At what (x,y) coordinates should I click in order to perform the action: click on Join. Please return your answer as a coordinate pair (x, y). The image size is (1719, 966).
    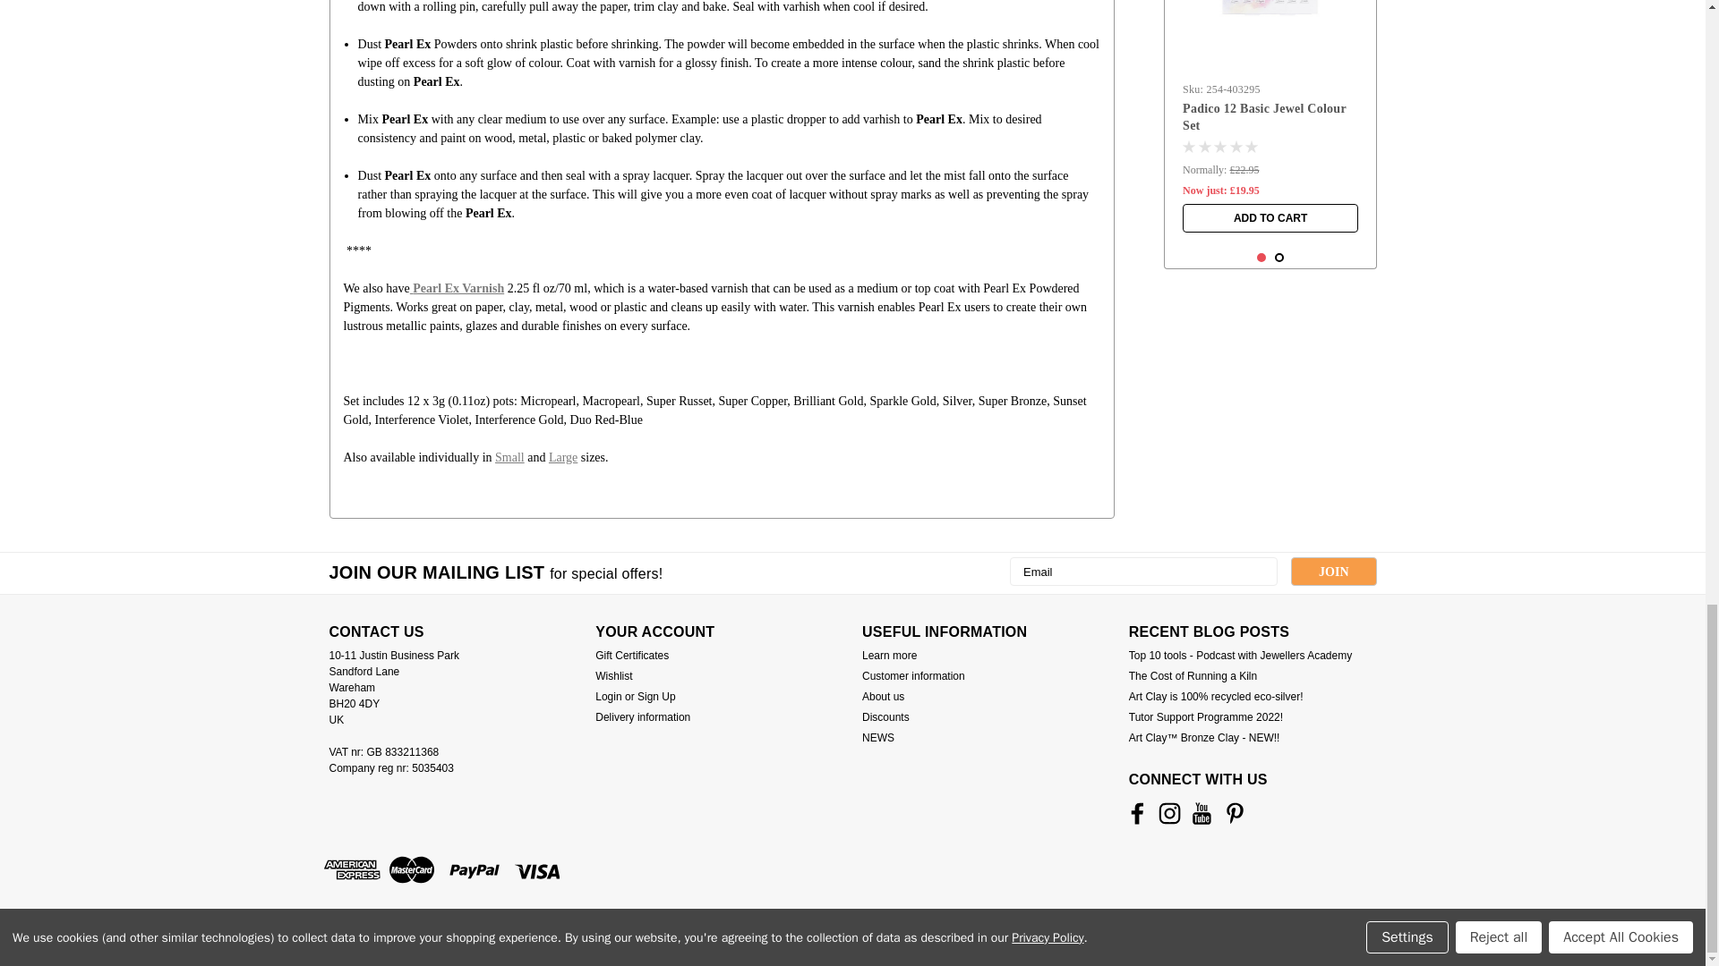
    Looking at the image, I should click on (1333, 571).